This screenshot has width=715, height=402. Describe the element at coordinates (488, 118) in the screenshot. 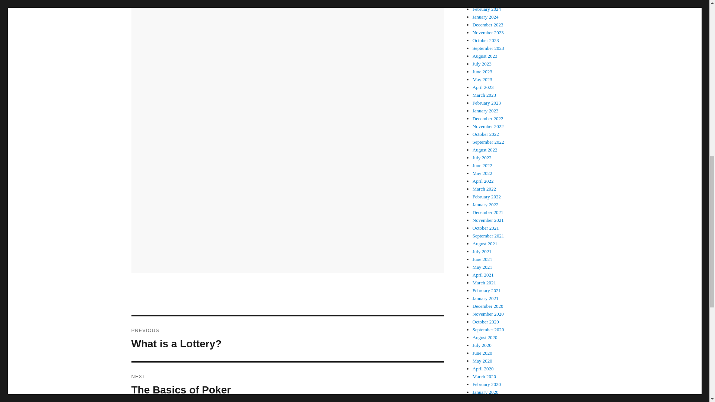

I see `February 2024` at that location.